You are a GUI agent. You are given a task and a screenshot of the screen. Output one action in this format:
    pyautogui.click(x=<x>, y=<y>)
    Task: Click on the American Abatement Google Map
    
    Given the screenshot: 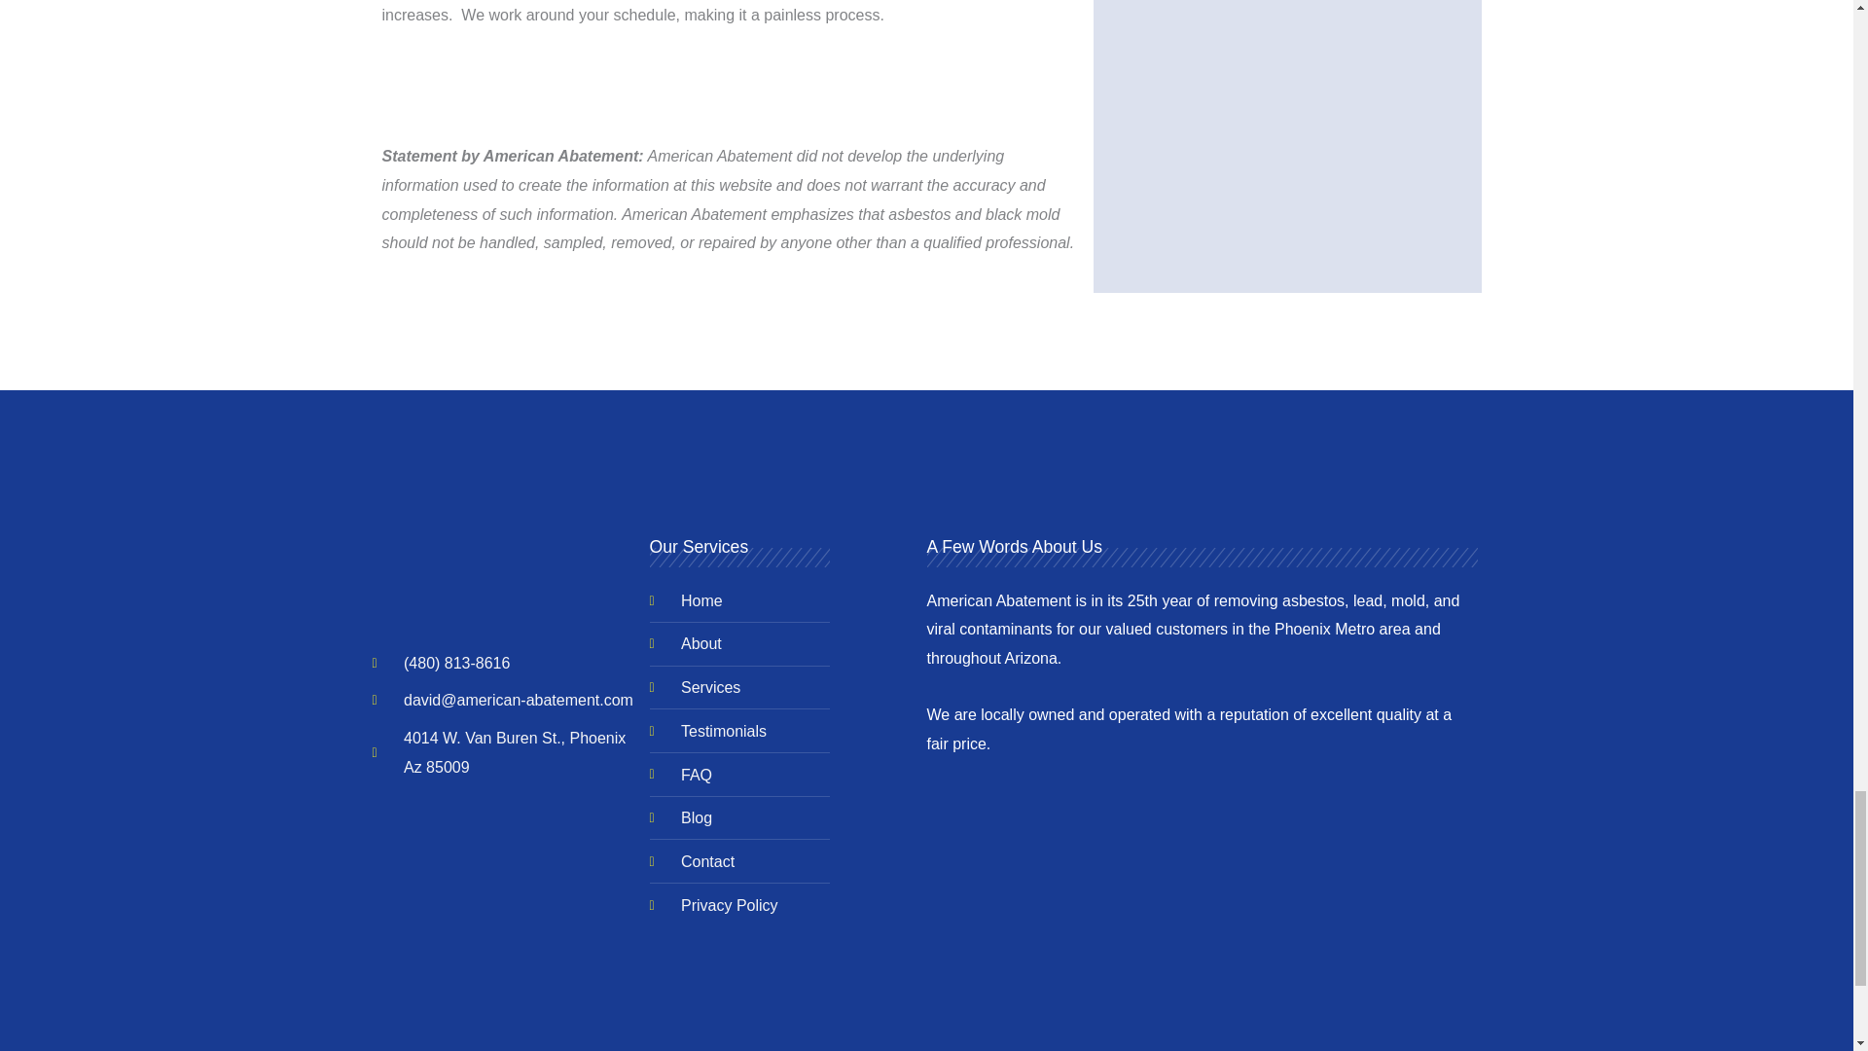 What is the action you would take?
    pyautogui.click(x=503, y=874)
    